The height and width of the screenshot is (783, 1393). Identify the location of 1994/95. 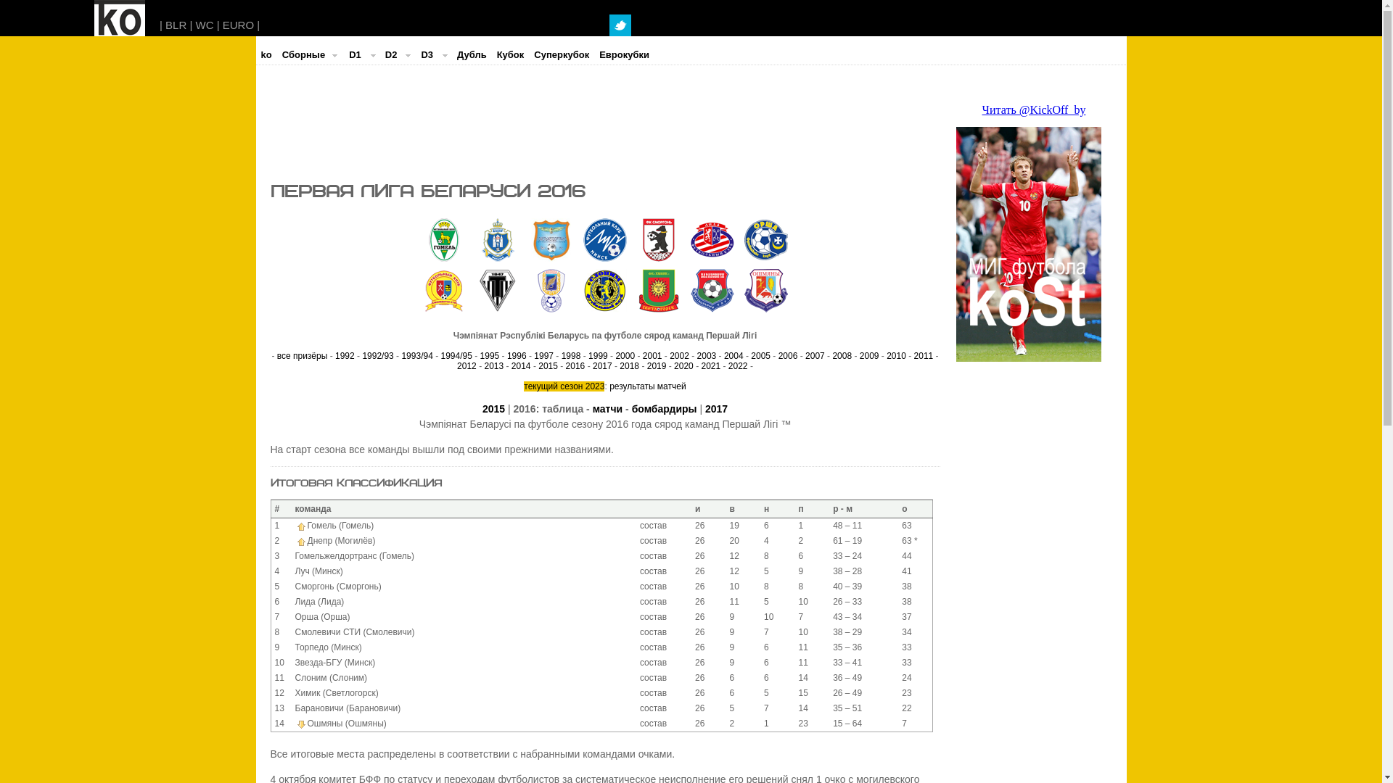
(457, 356).